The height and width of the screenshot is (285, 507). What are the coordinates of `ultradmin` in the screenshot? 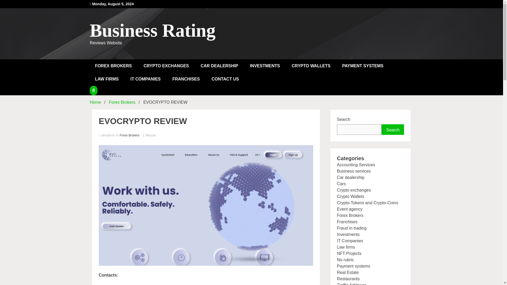 It's located at (206, 135).